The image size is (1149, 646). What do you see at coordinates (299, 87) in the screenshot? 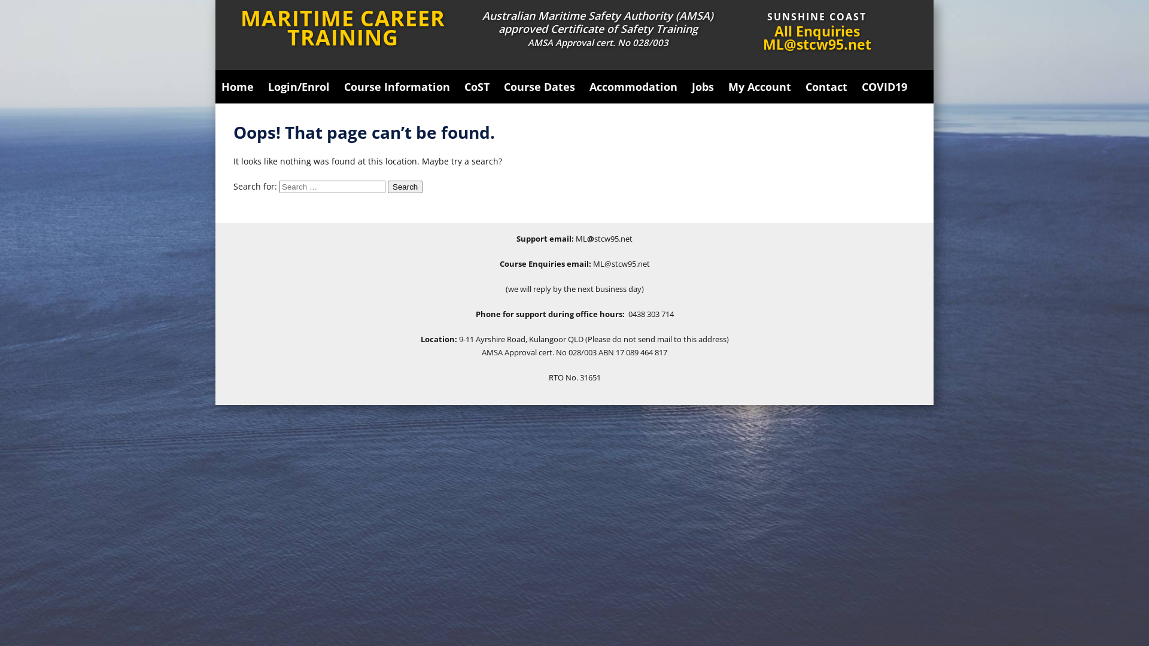
I see `Login/Enrol` at bounding box center [299, 87].